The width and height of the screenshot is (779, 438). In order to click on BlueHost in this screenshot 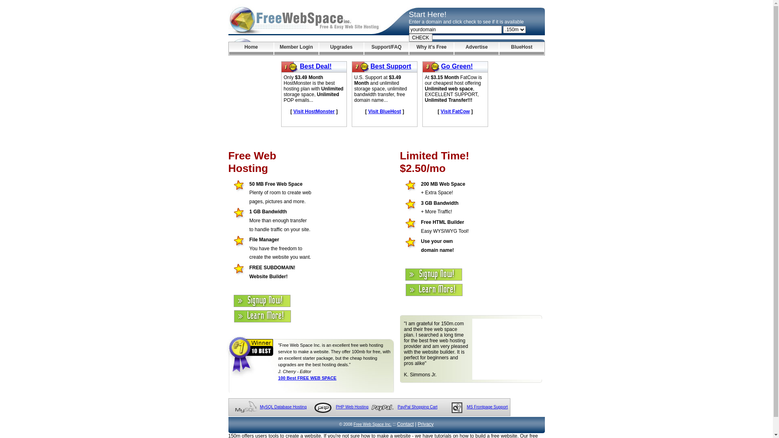, I will do `click(522, 49)`.